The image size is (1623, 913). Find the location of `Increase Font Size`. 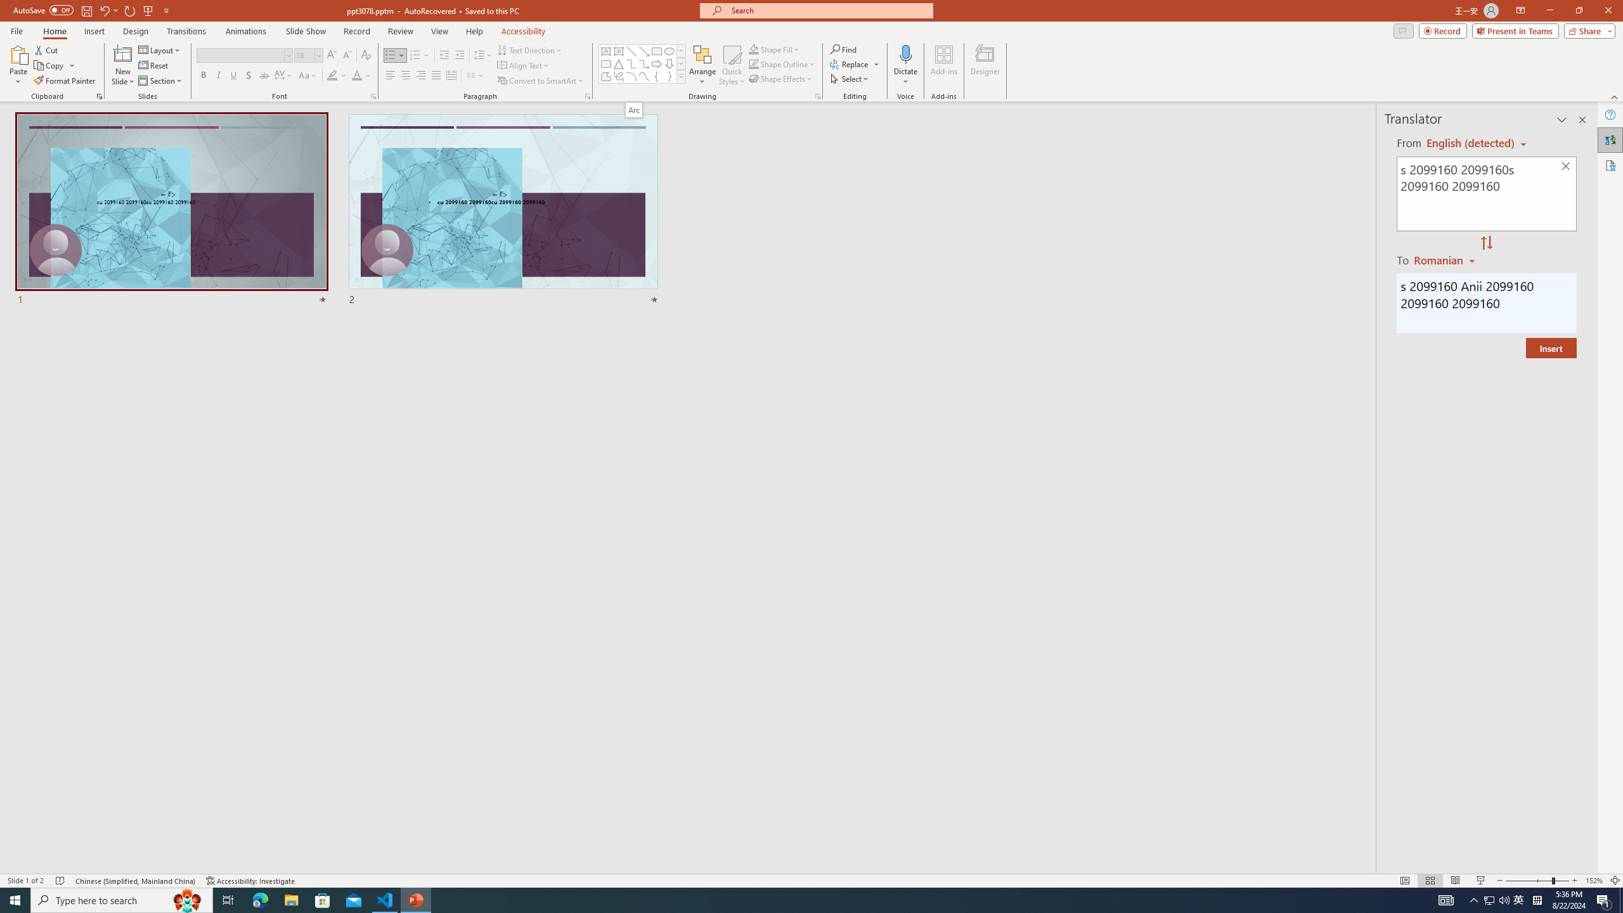

Increase Font Size is located at coordinates (332, 56).